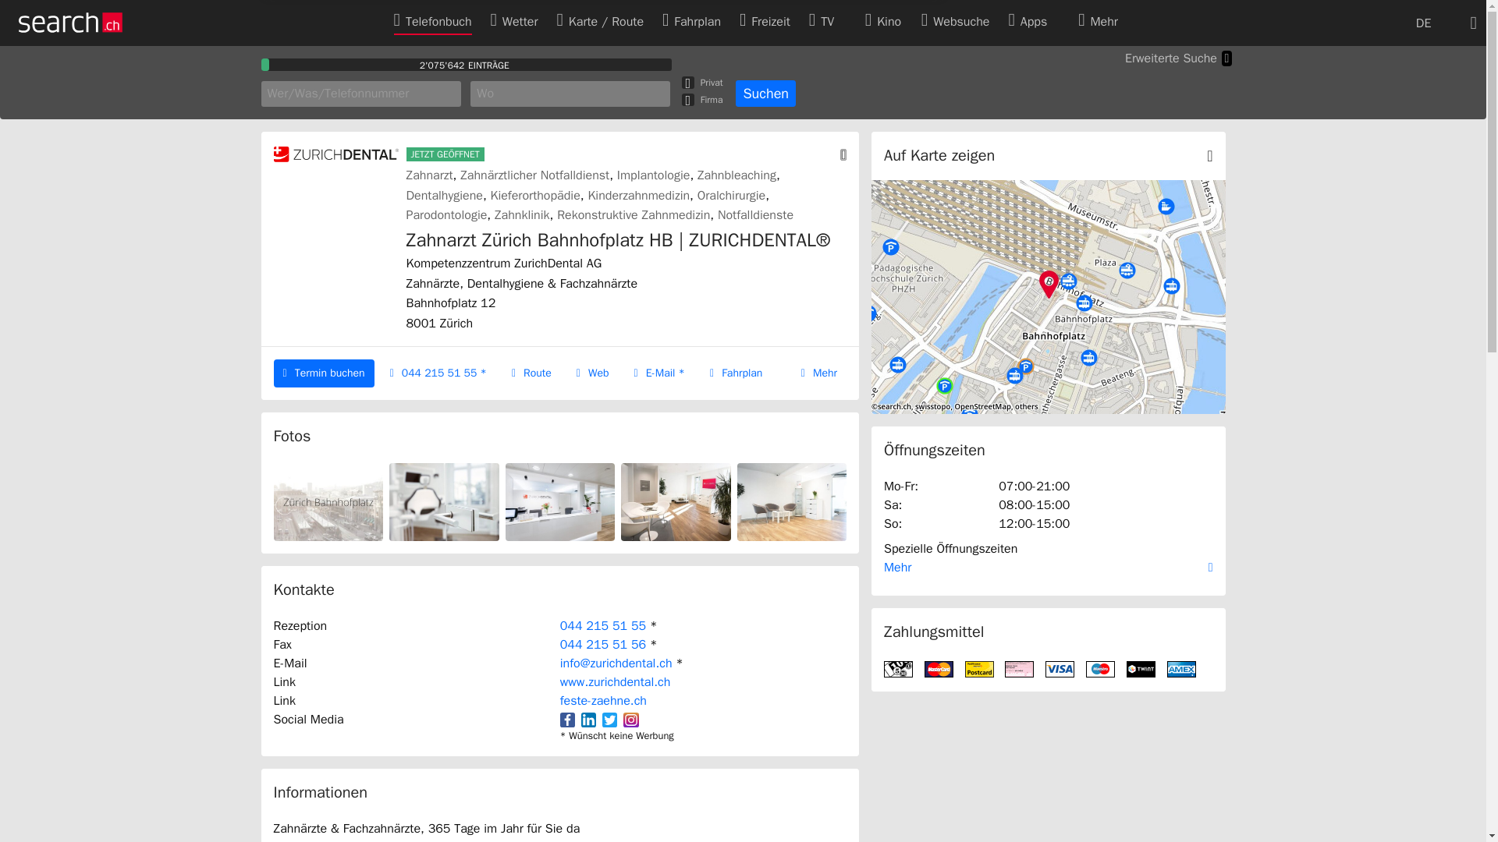 This screenshot has height=842, width=1498. Describe the element at coordinates (1178, 58) in the screenshot. I see `Erweiterte Suche` at that location.